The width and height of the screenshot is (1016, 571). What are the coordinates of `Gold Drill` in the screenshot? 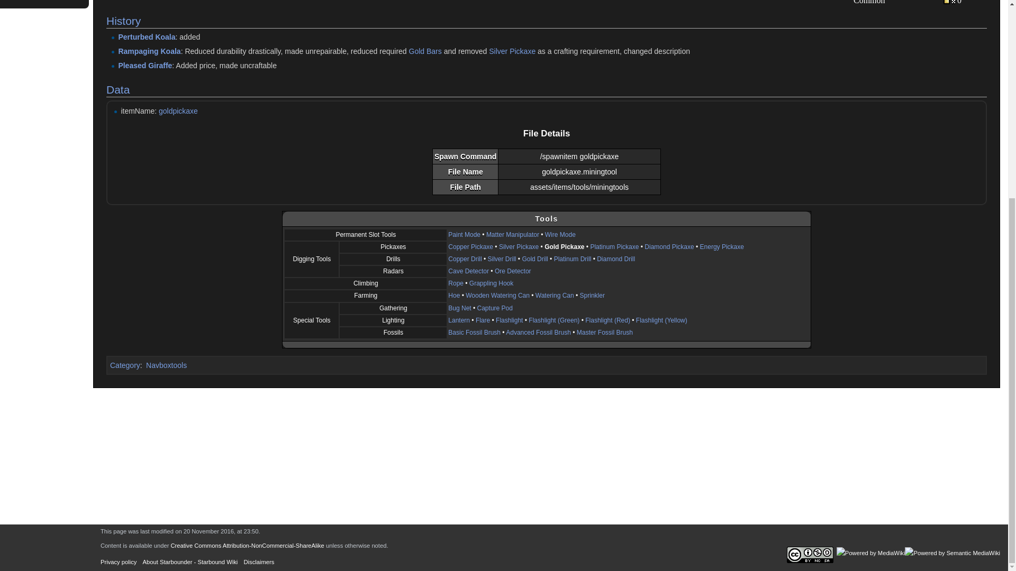 It's located at (534, 259).